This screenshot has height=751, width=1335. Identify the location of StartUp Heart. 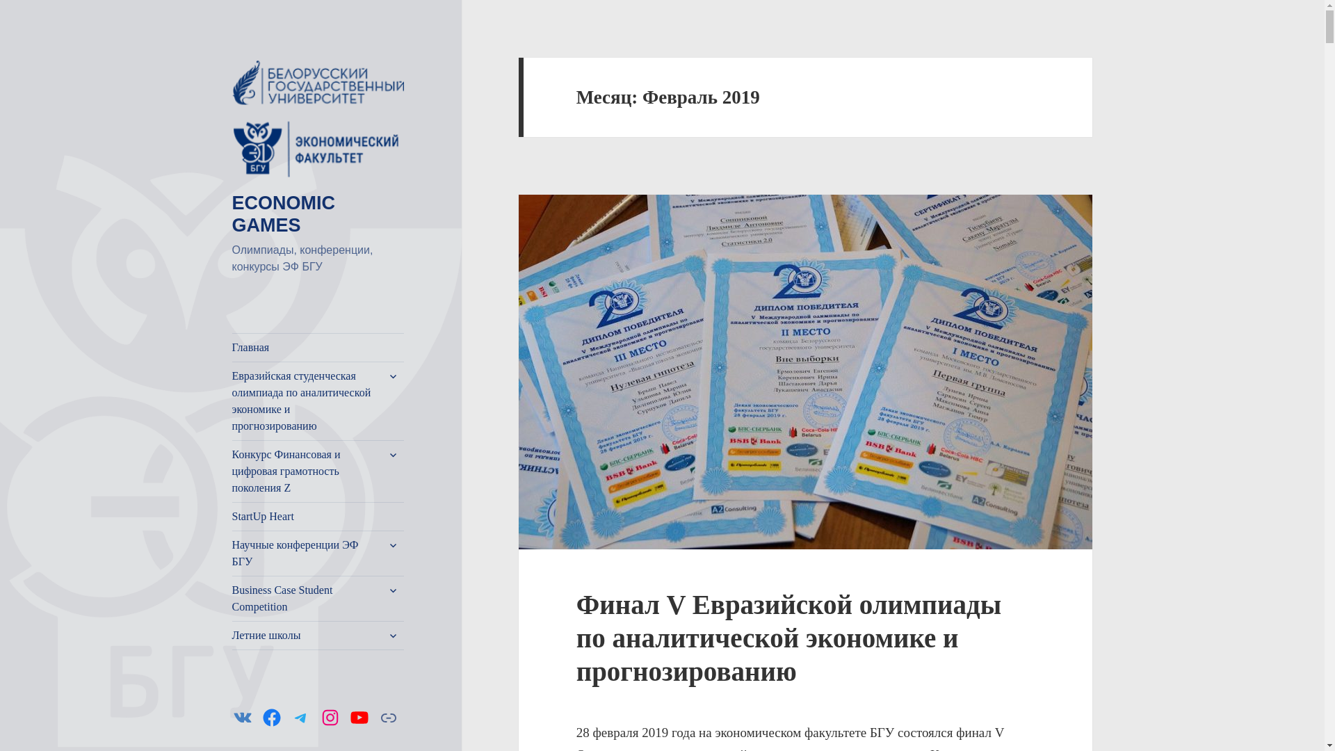
(318, 517).